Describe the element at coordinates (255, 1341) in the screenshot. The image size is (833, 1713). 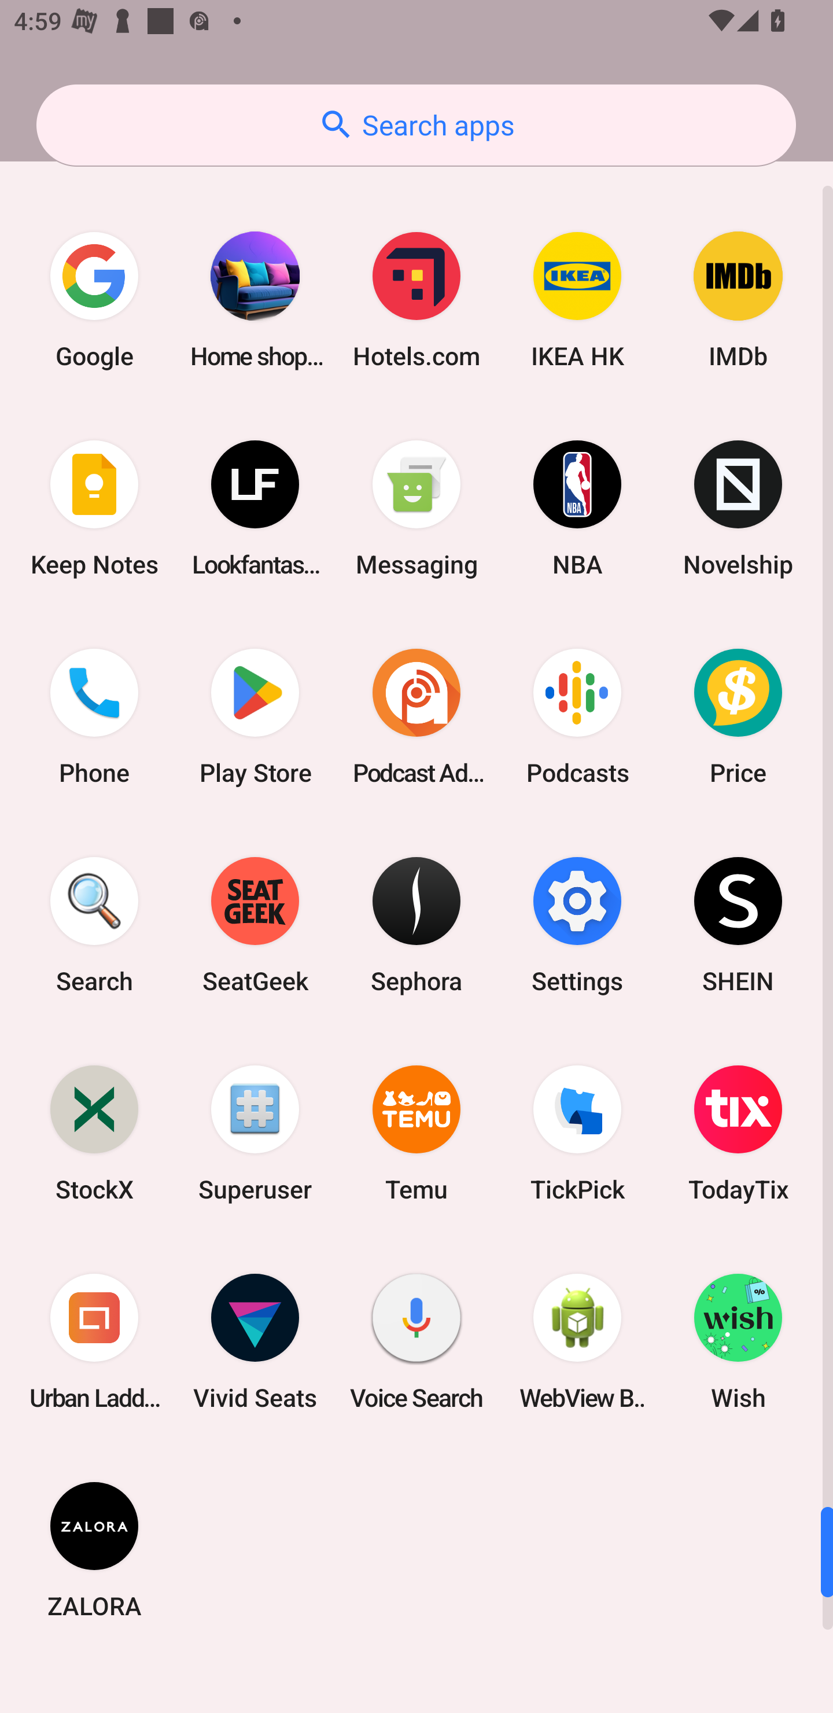
I see `Vivid Seats` at that location.